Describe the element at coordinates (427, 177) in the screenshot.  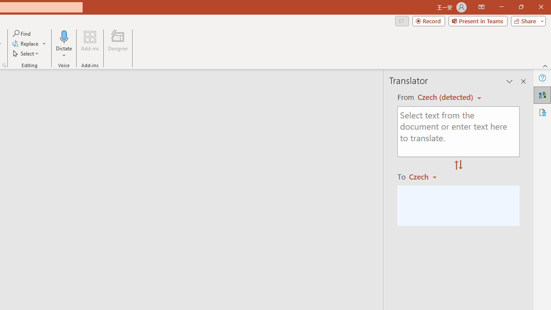
I see `Czech` at that location.